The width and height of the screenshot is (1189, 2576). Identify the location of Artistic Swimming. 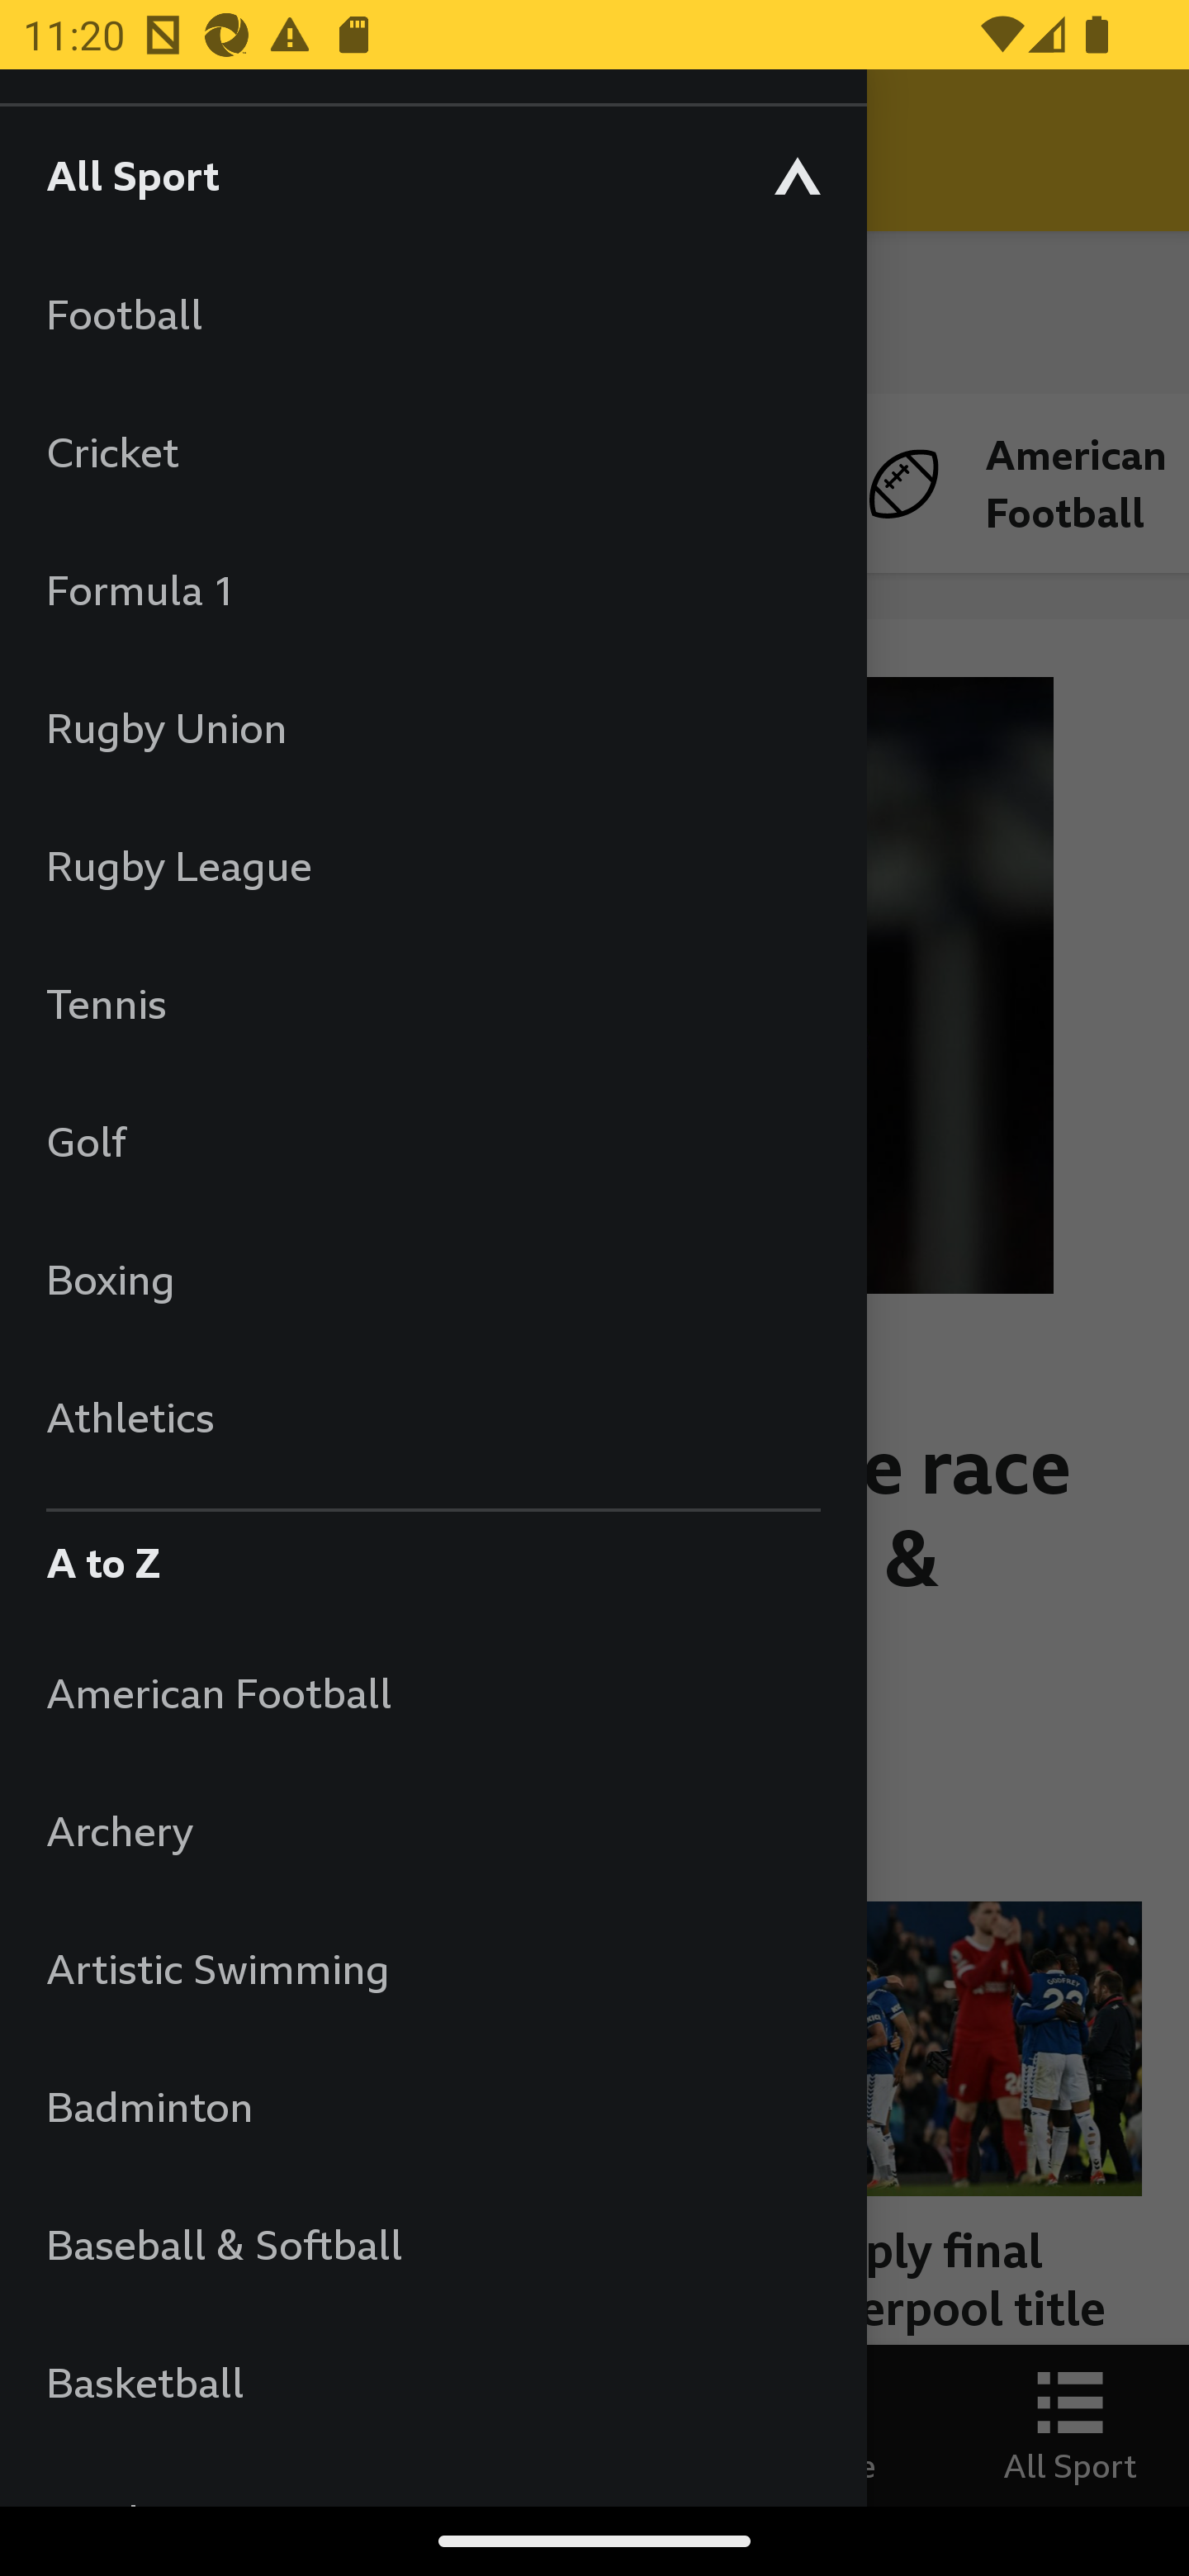
(433, 1968).